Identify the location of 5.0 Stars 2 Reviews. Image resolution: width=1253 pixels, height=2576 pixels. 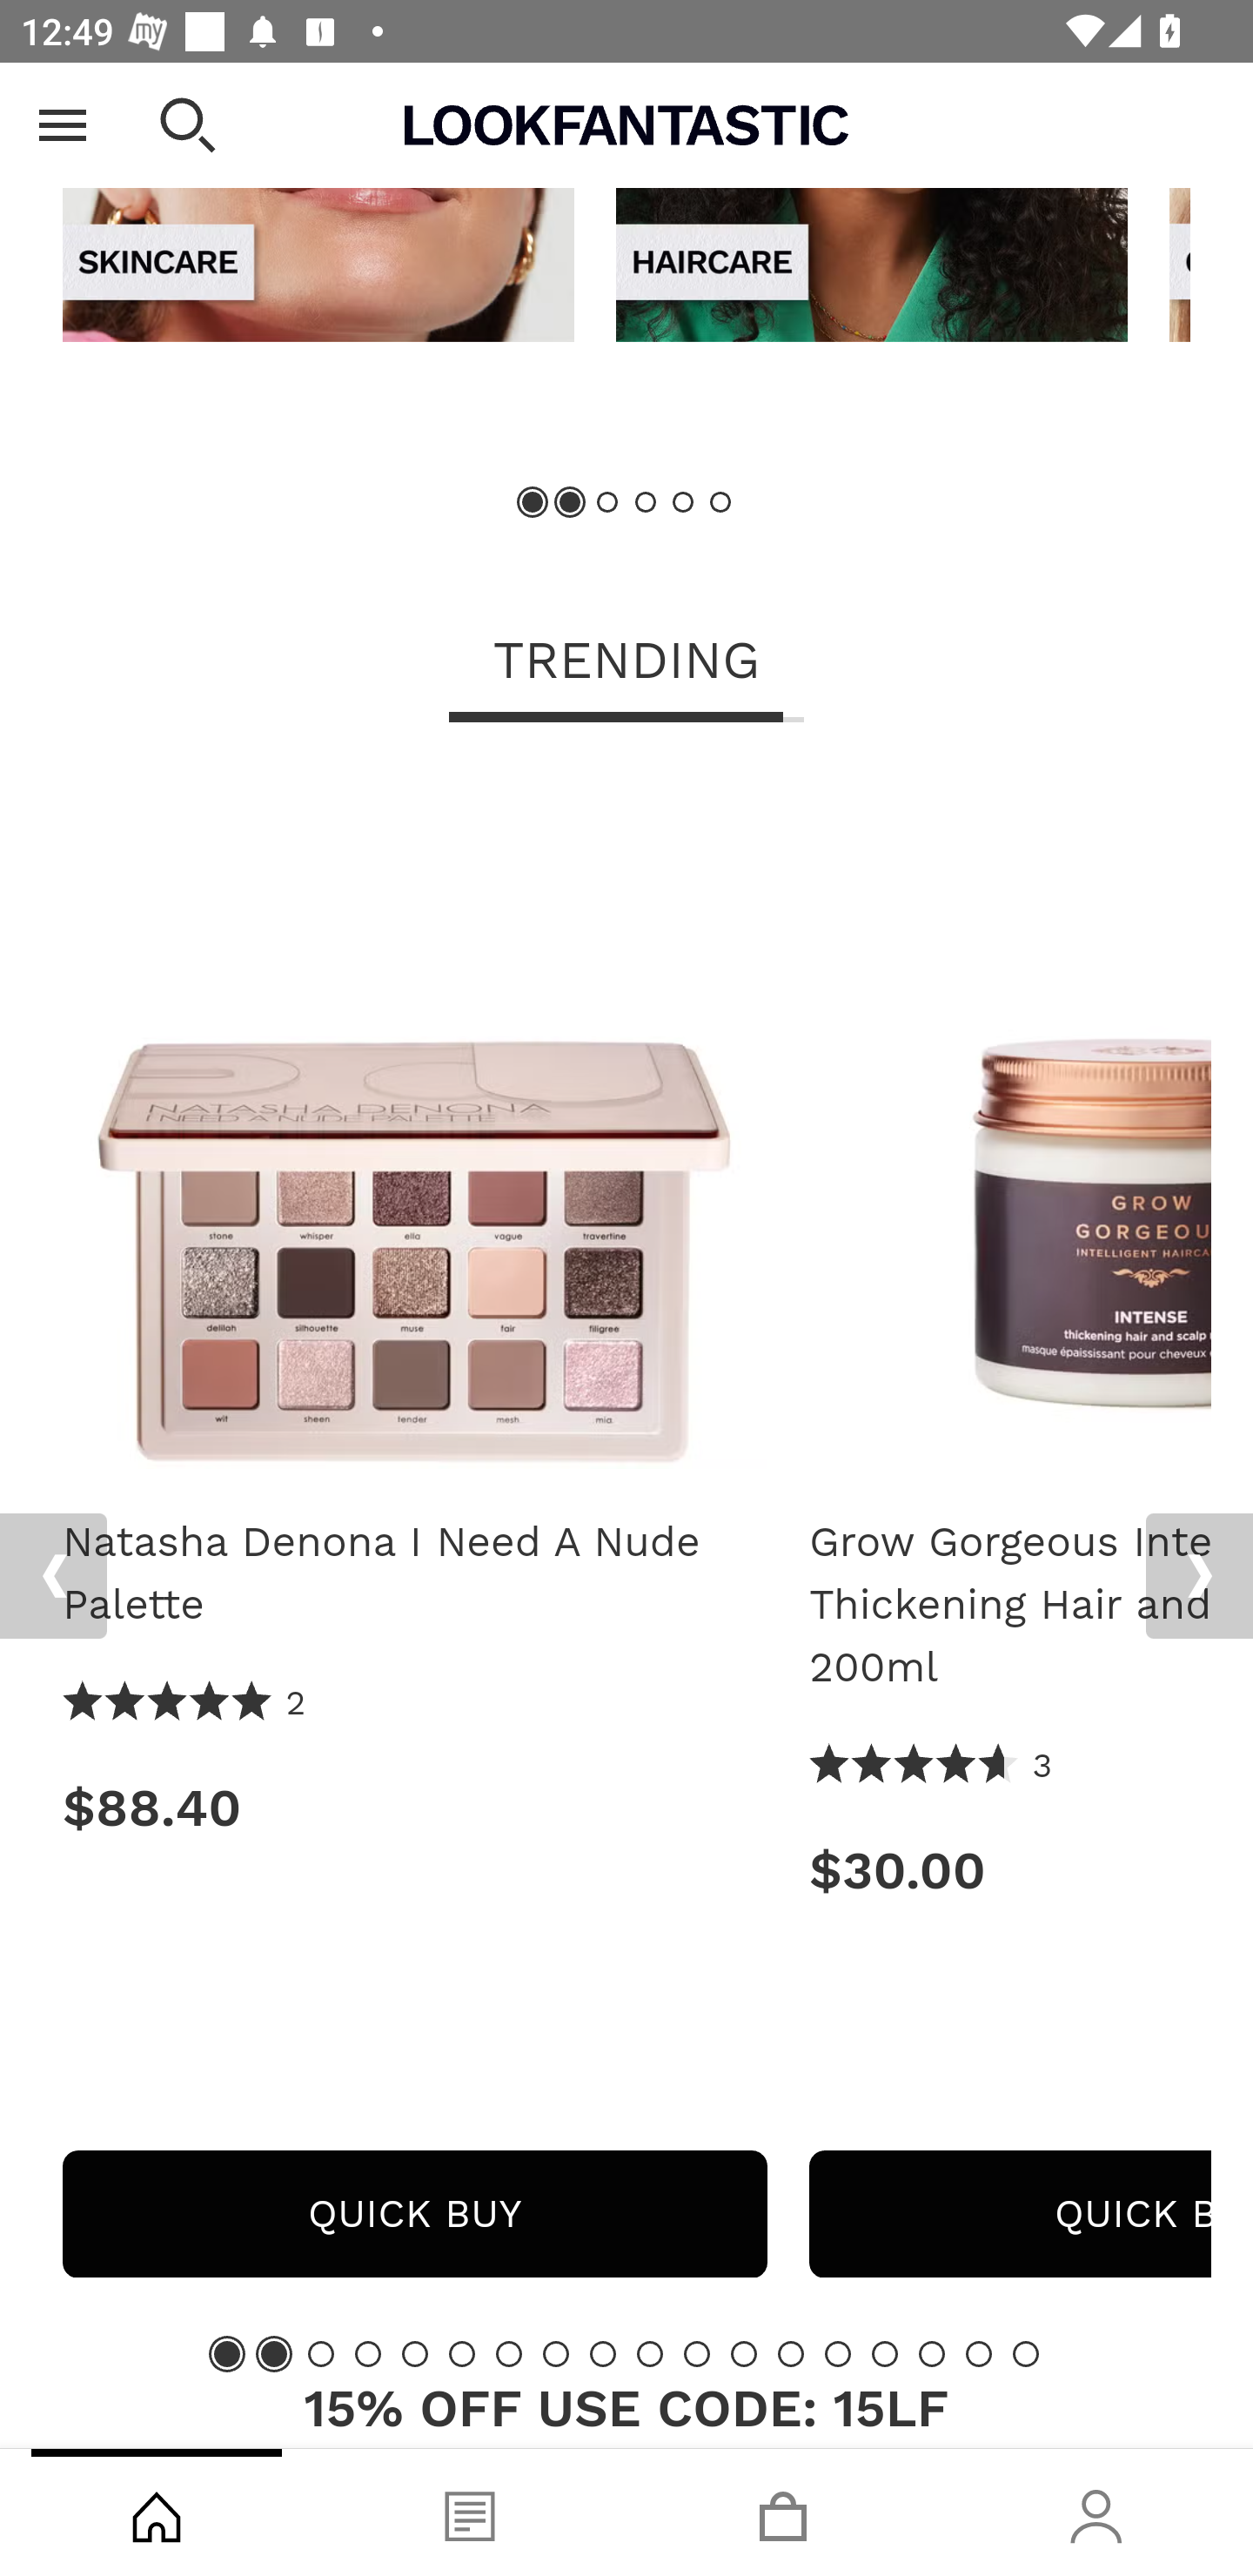
(185, 1704).